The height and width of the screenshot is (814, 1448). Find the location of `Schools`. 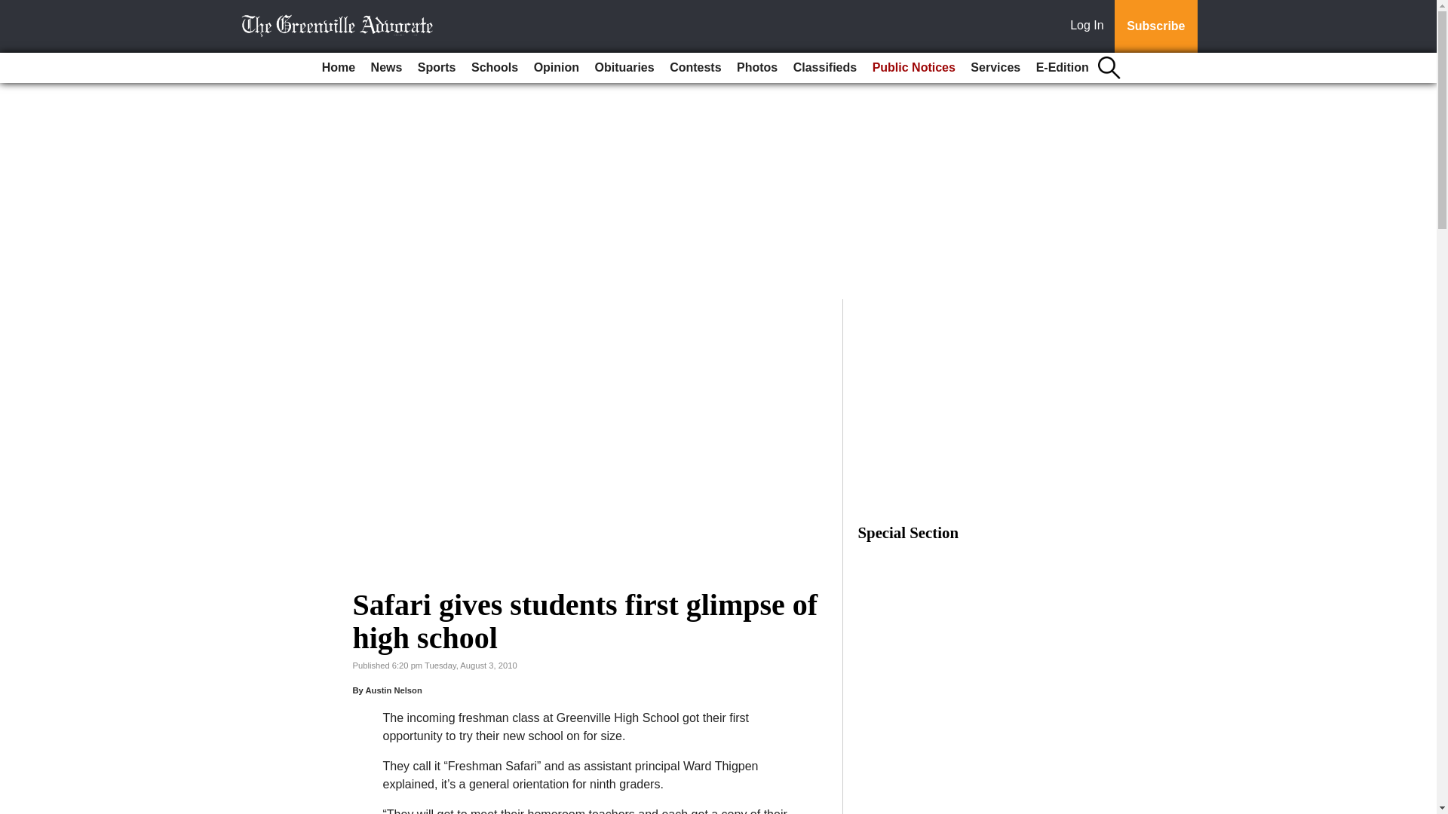

Schools is located at coordinates (495, 68).